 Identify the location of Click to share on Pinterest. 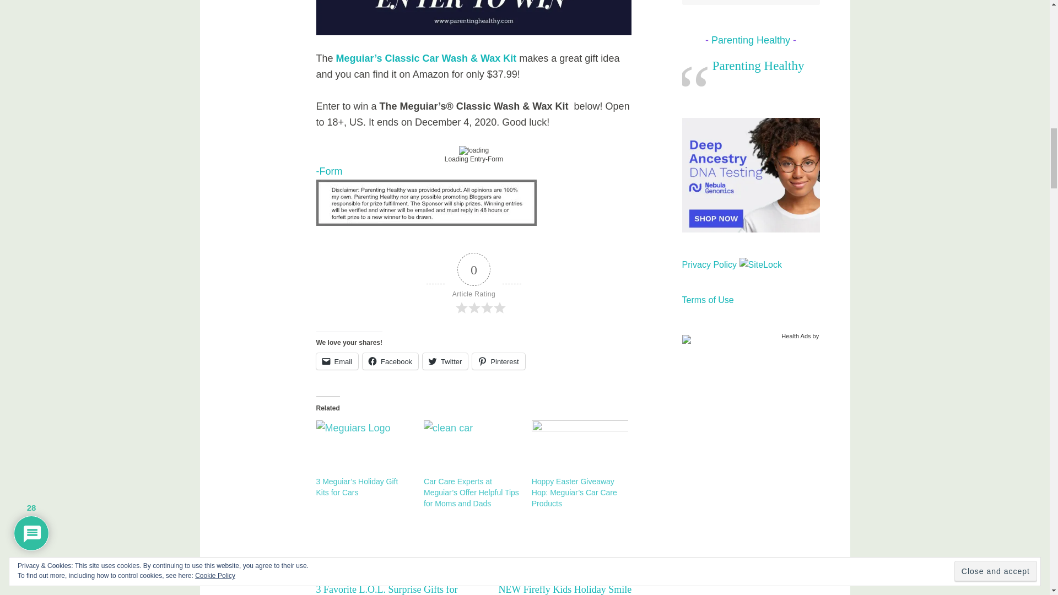
(498, 361).